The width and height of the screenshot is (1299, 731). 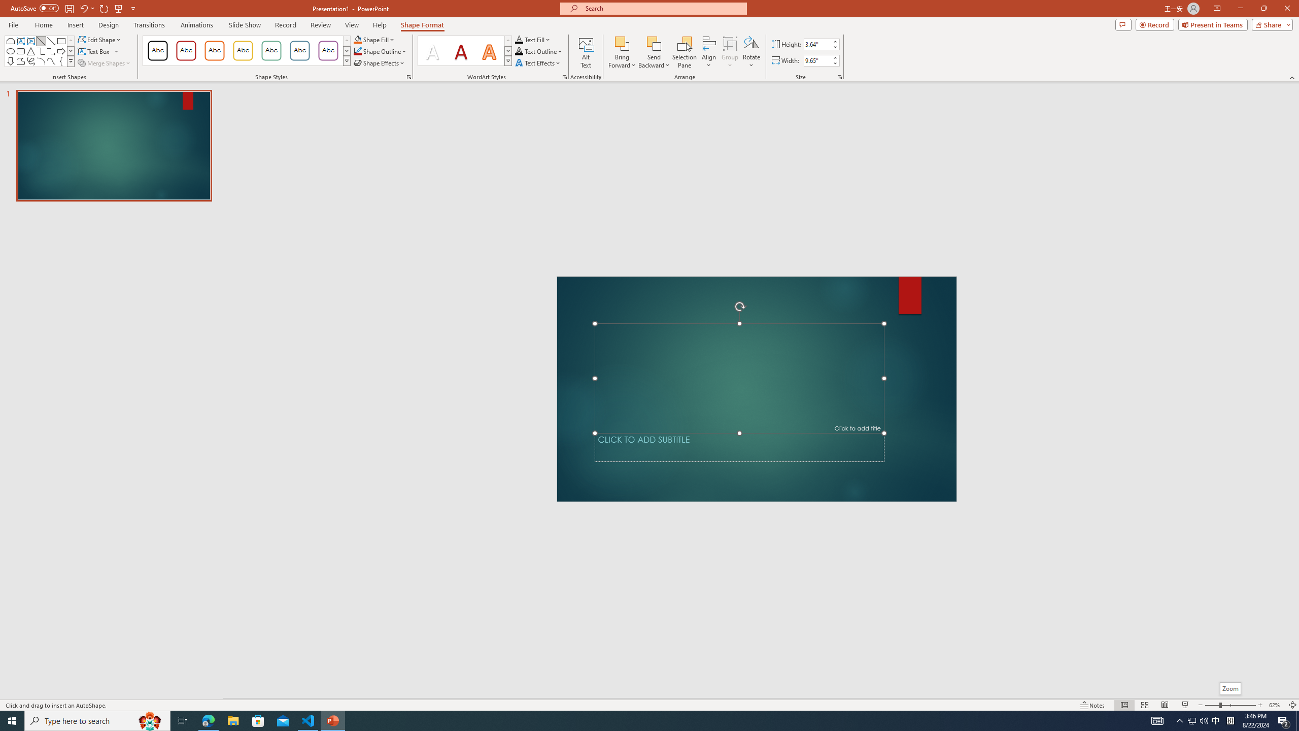 What do you see at coordinates (519, 40) in the screenshot?
I see `Text Fill RGB(0, 0, 0)` at bounding box center [519, 40].